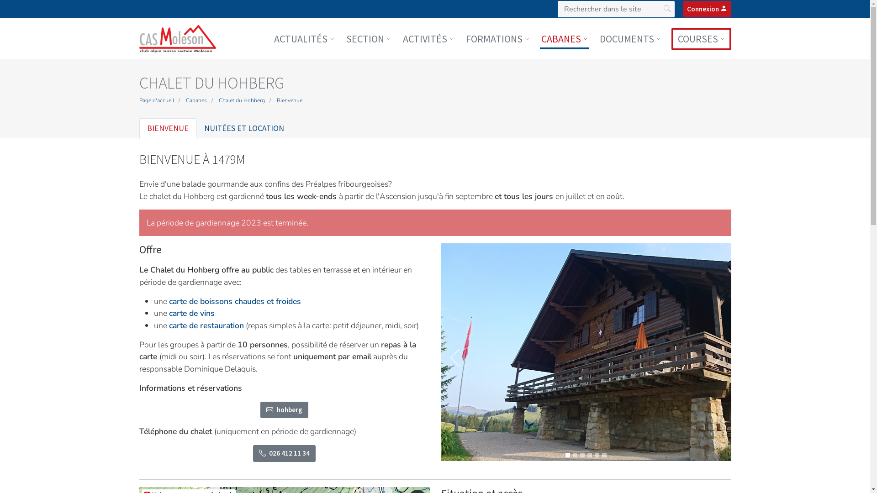 The width and height of the screenshot is (877, 493). What do you see at coordinates (707, 9) in the screenshot?
I see `Connexion` at bounding box center [707, 9].